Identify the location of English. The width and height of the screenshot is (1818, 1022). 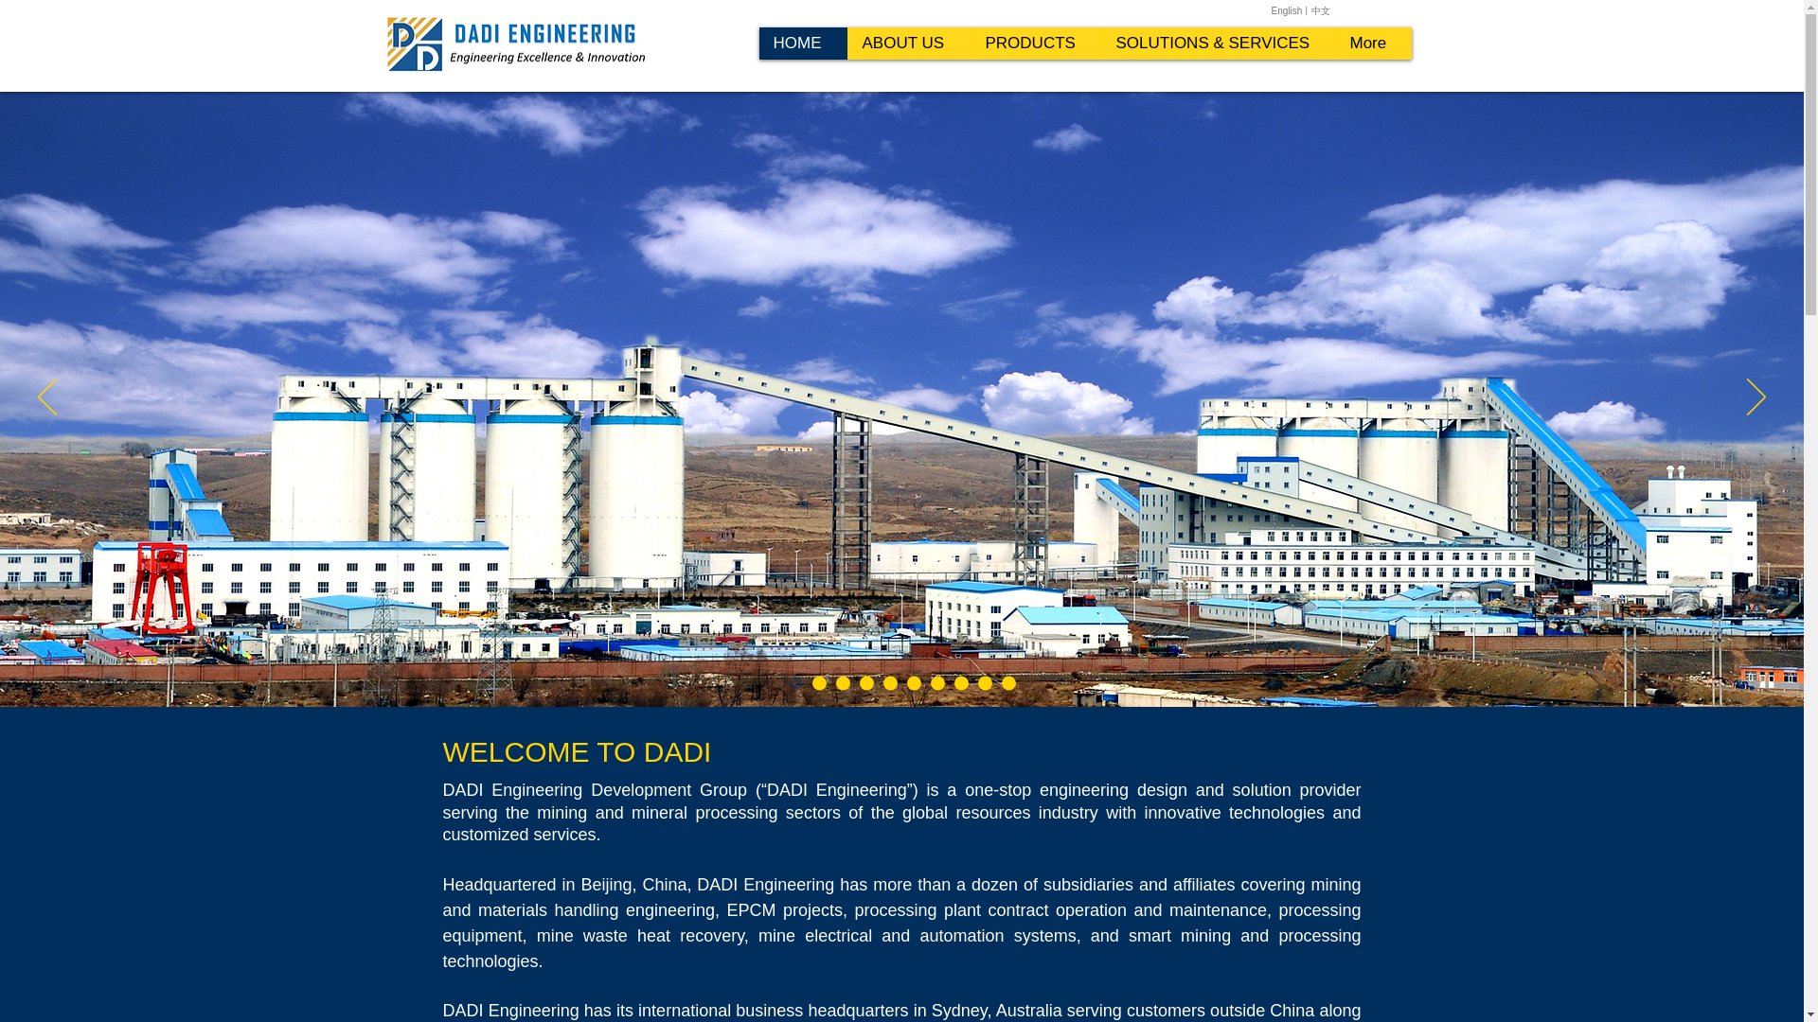
(1286, 11).